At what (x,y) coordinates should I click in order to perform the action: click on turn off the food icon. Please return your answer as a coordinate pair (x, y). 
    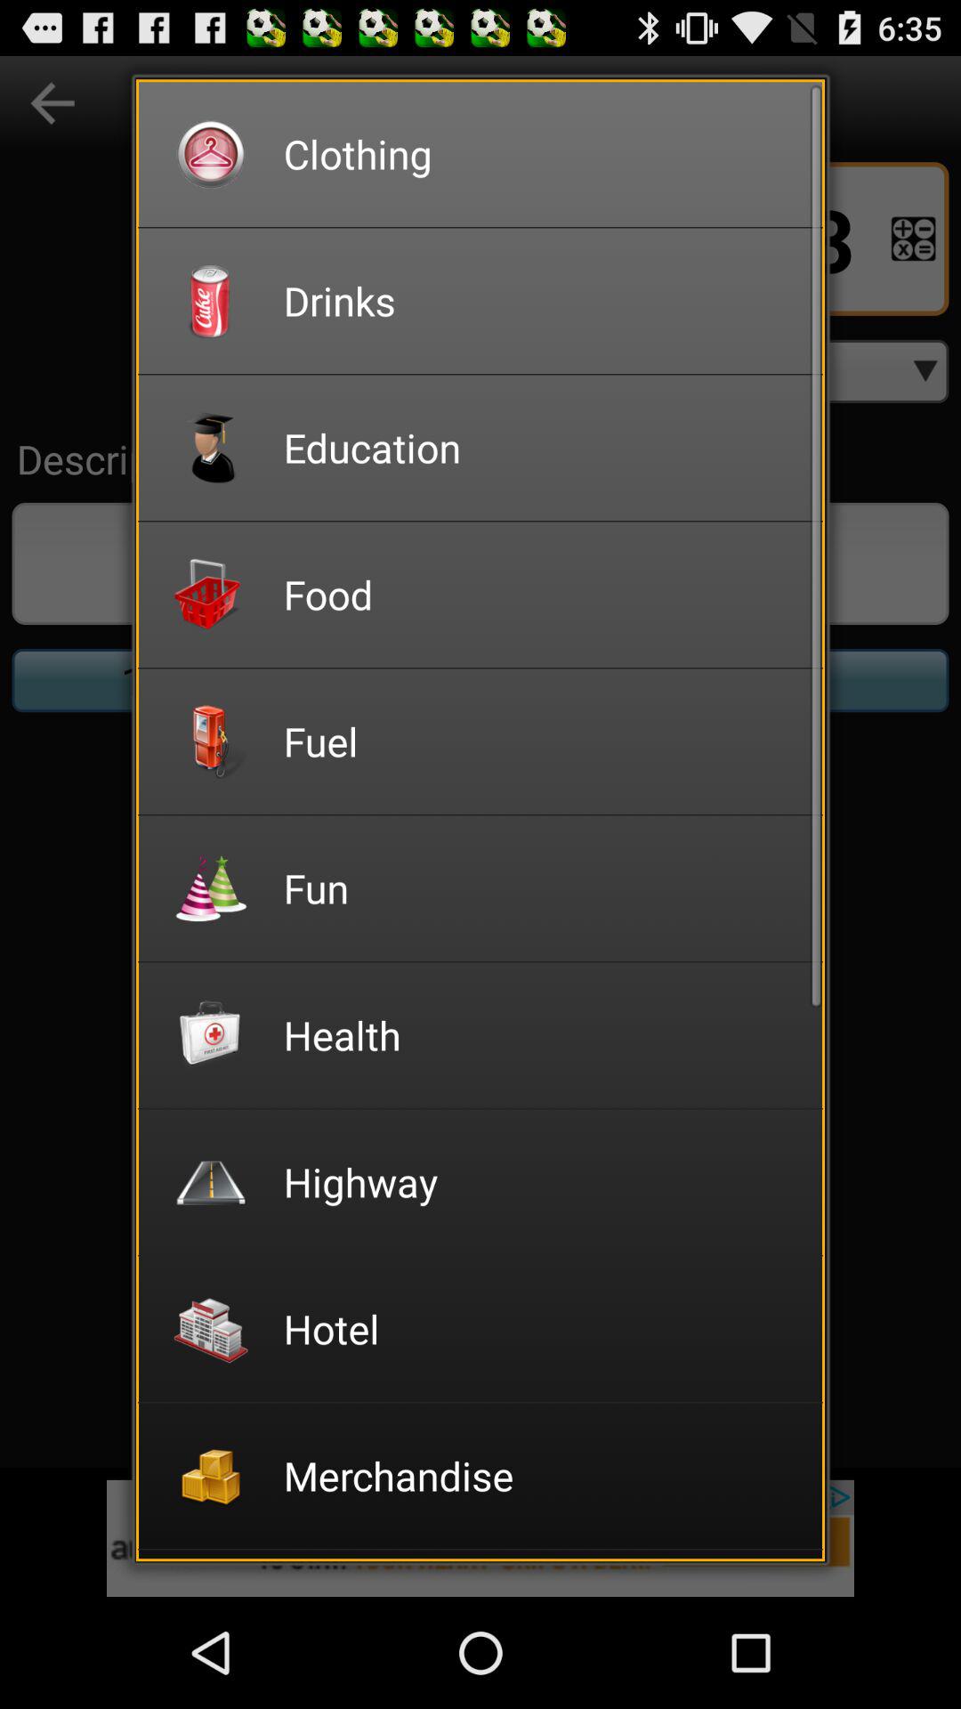
    Looking at the image, I should click on (541, 595).